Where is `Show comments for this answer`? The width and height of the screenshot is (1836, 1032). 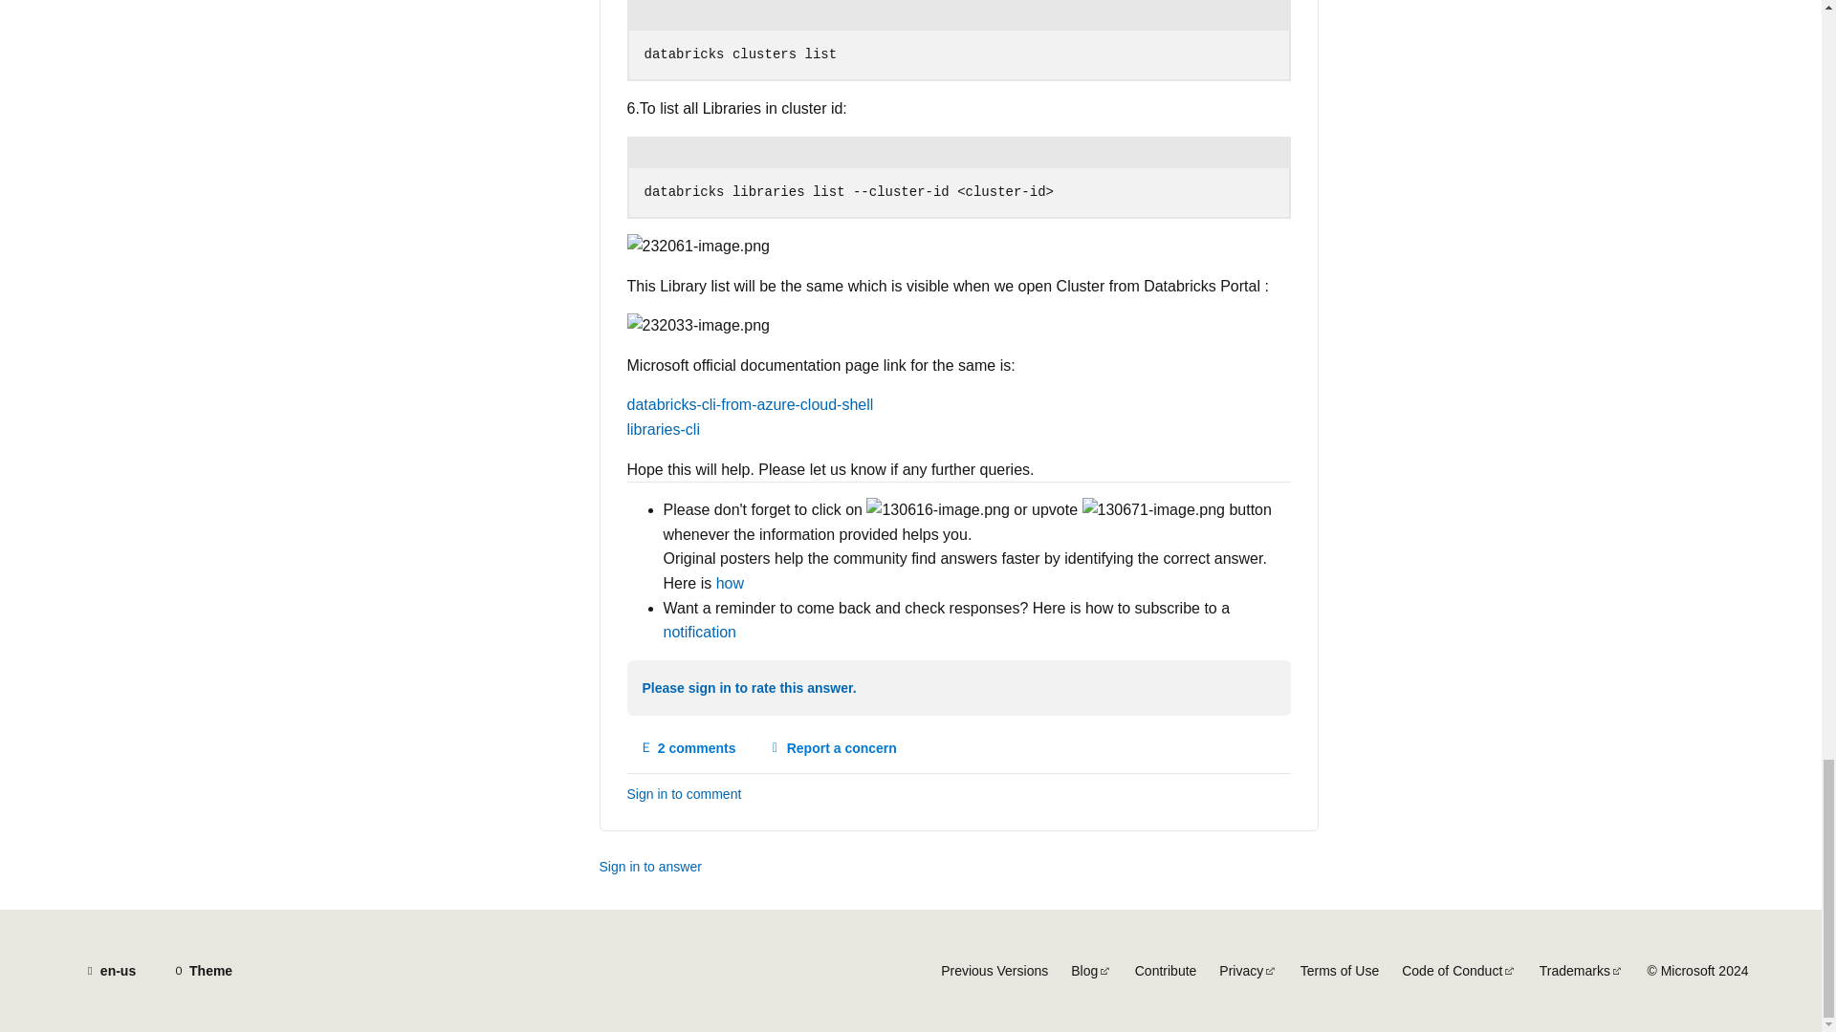
Show comments for this answer is located at coordinates (750, 689).